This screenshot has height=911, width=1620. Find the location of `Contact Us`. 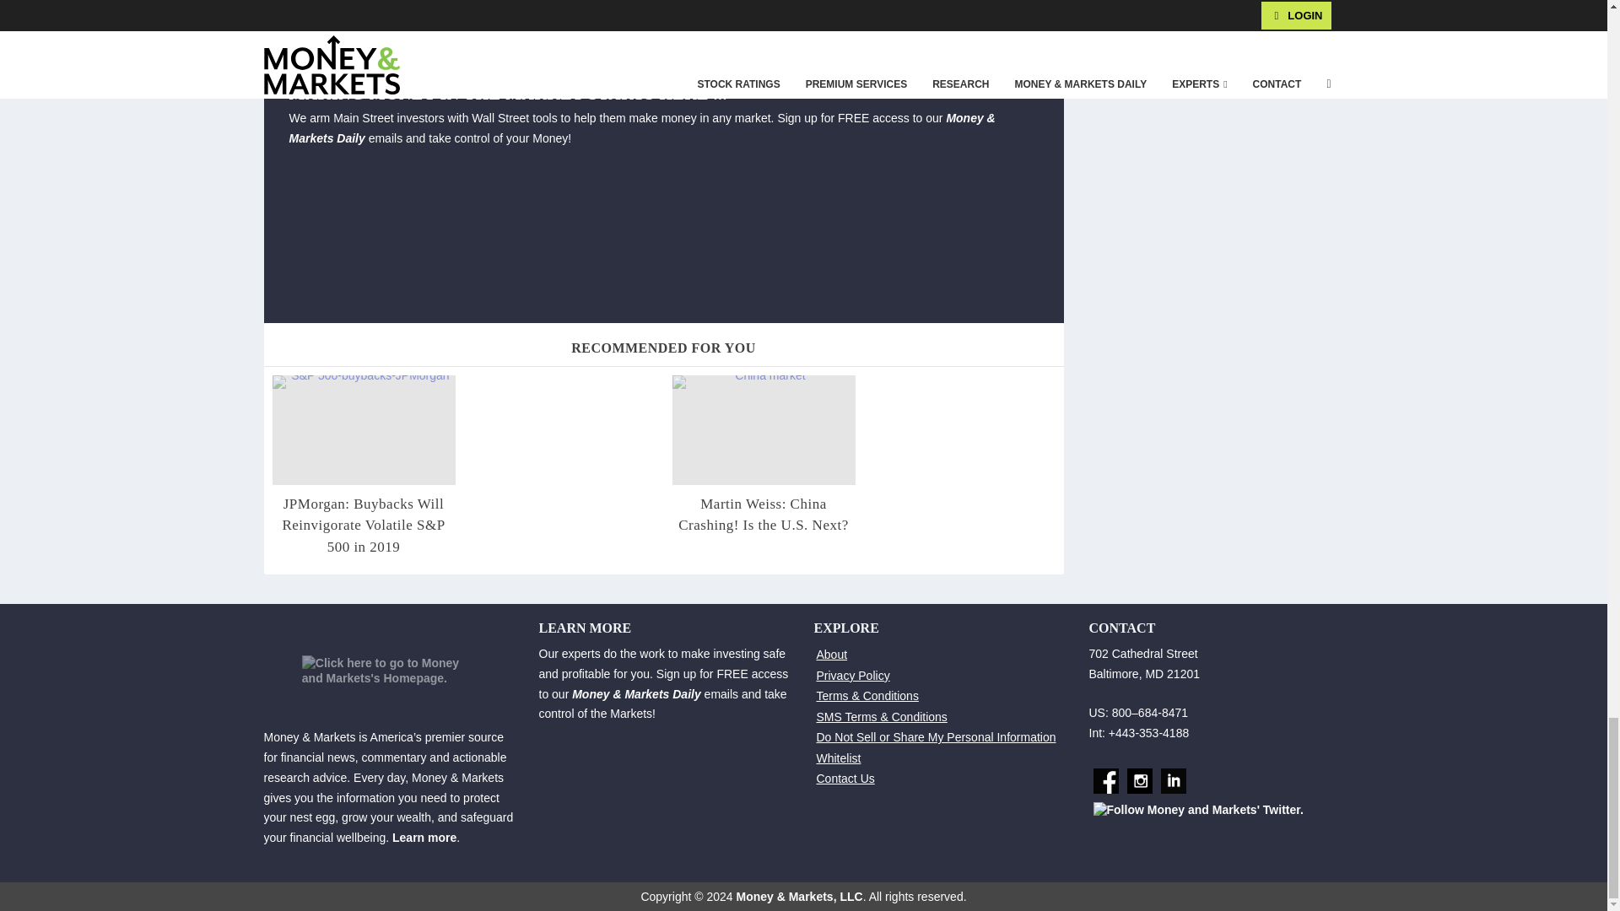

Contact Us is located at coordinates (845, 778).